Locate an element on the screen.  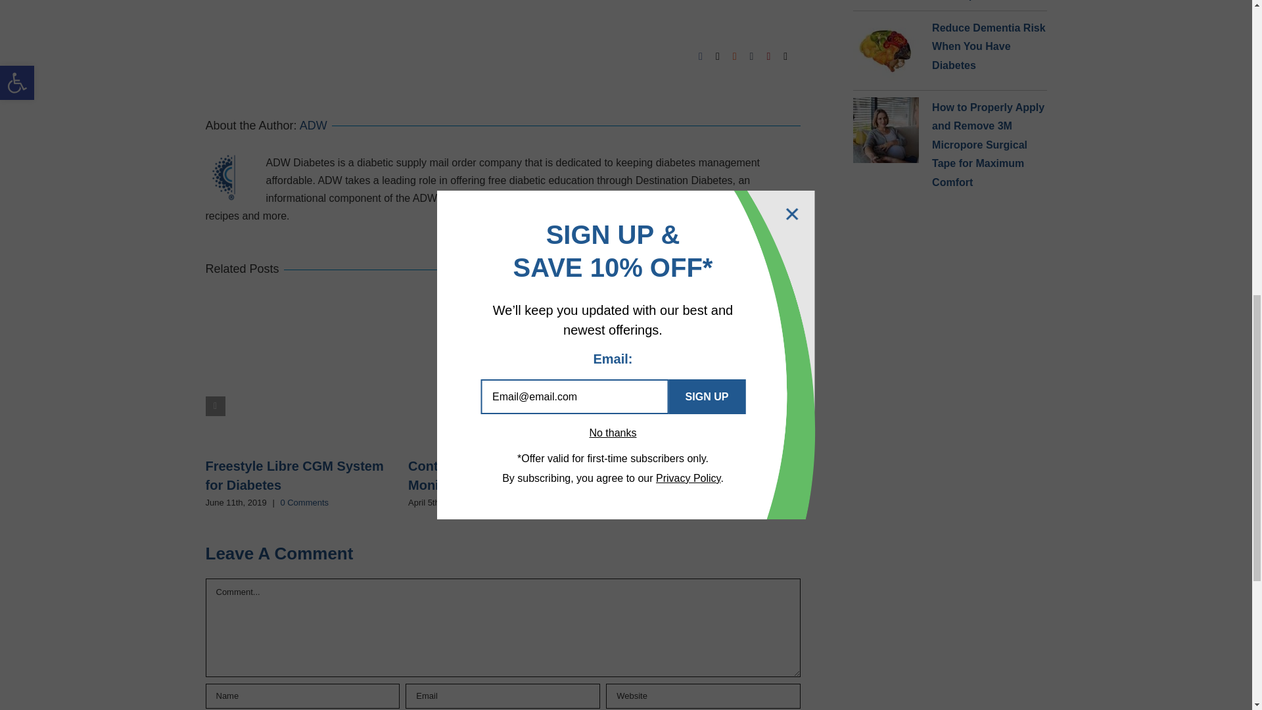
Continuous Glucose Monitoring for Diabetes is located at coordinates (481, 475).